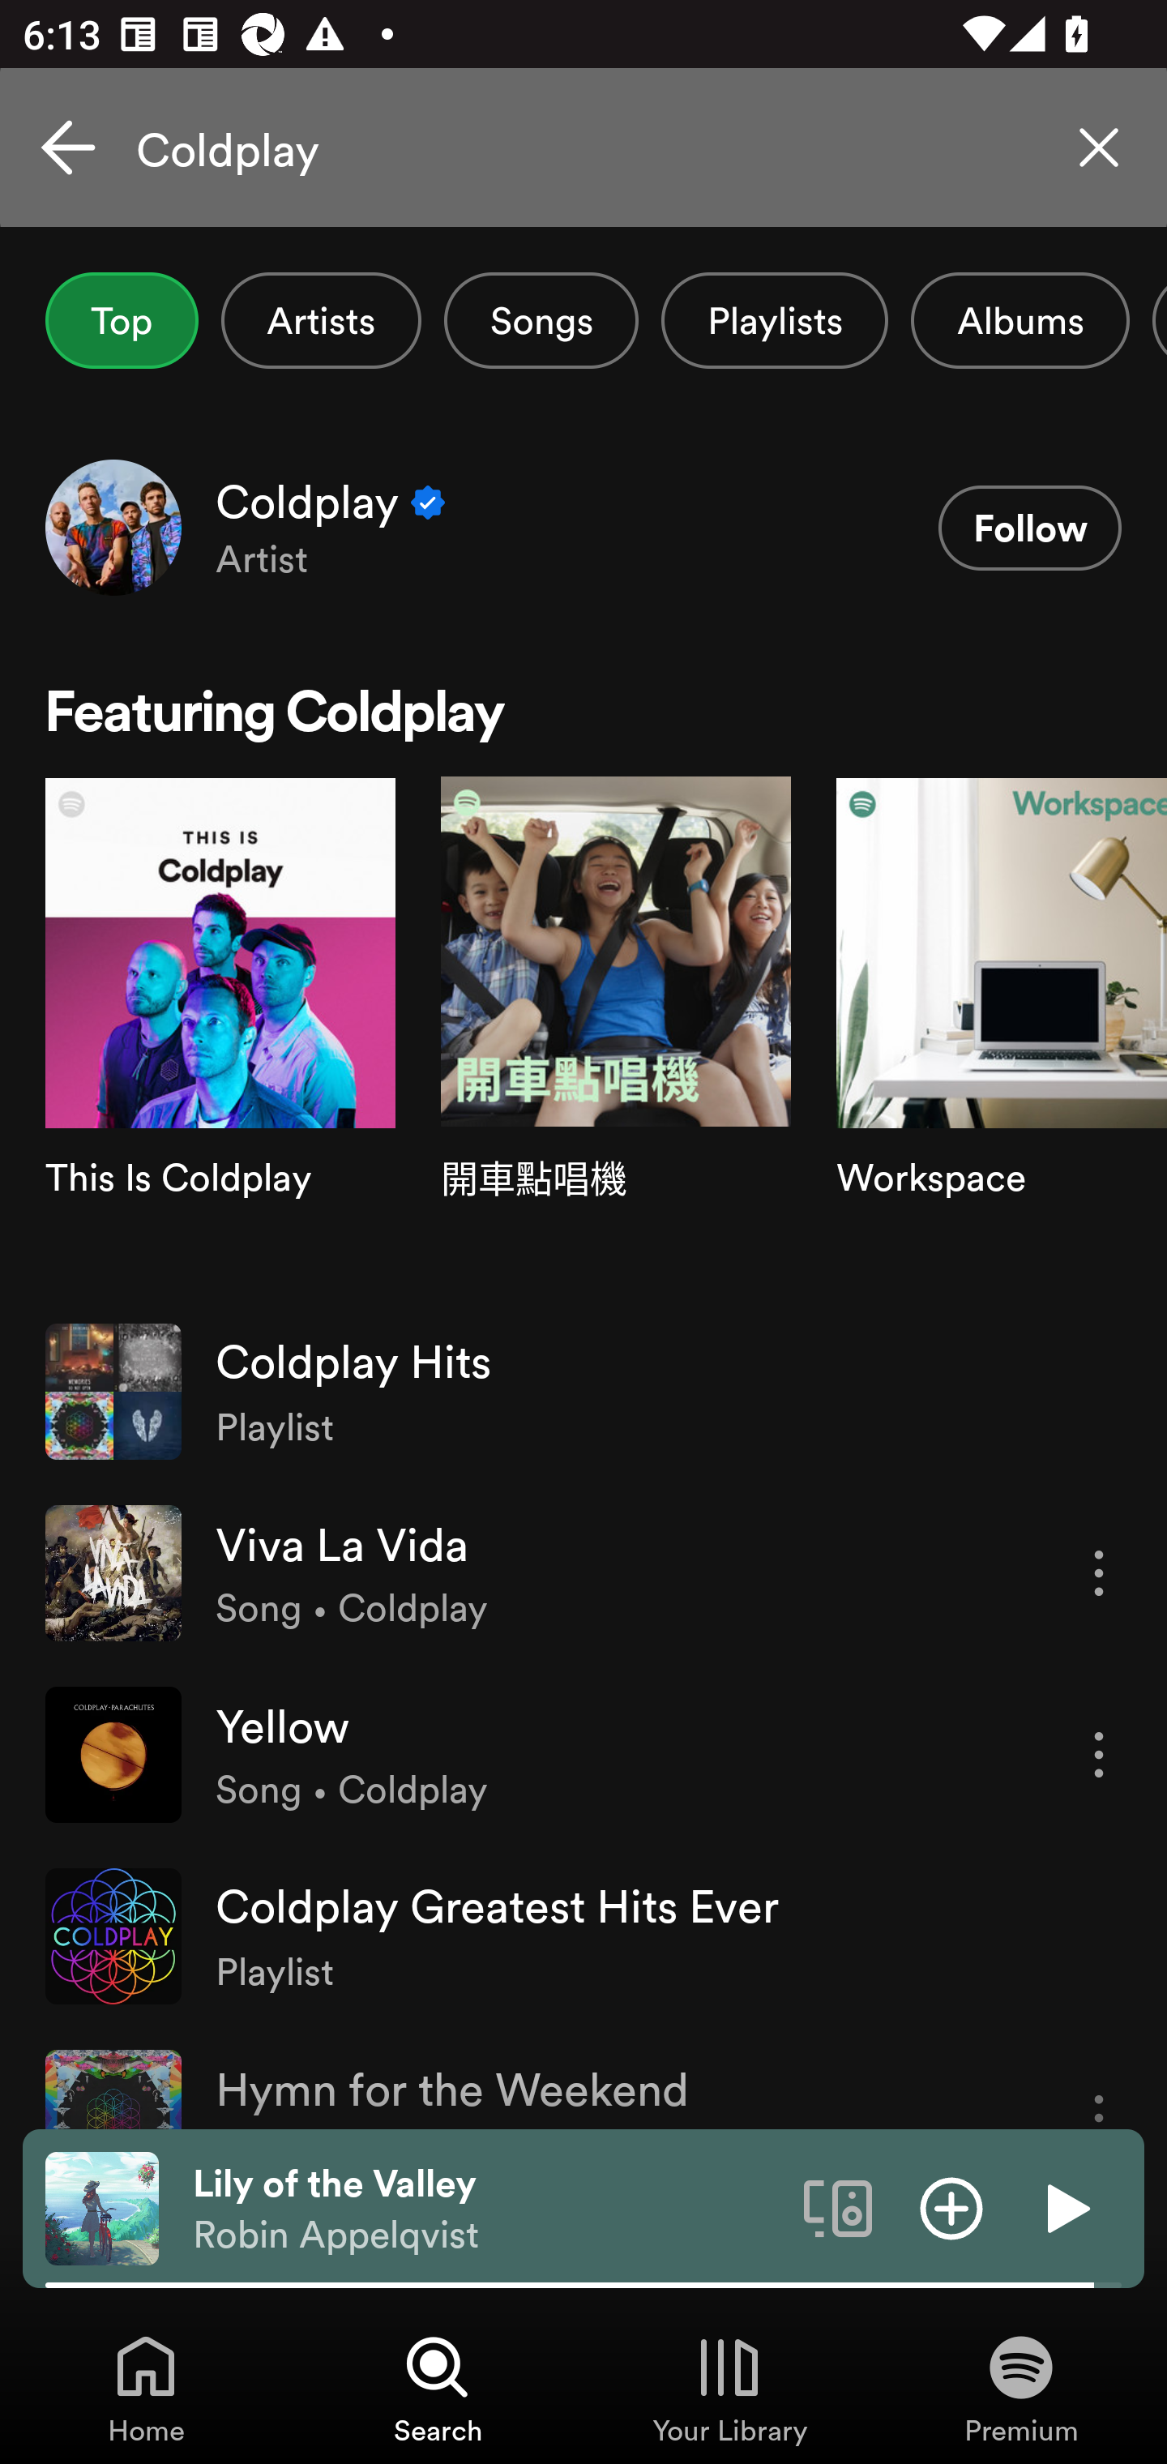 The image size is (1167, 2464). What do you see at coordinates (438, 2388) in the screenshot?
I see `Search, Tab 2 of 4 Search Search` at bounding box center [438, 2388].